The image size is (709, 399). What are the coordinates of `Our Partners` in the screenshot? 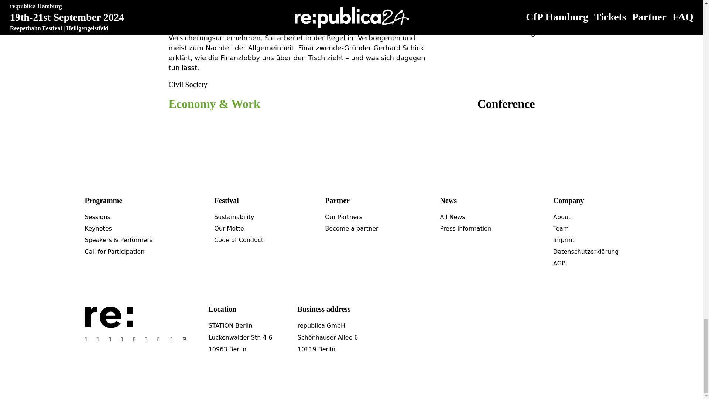 It's located at (343, 217).